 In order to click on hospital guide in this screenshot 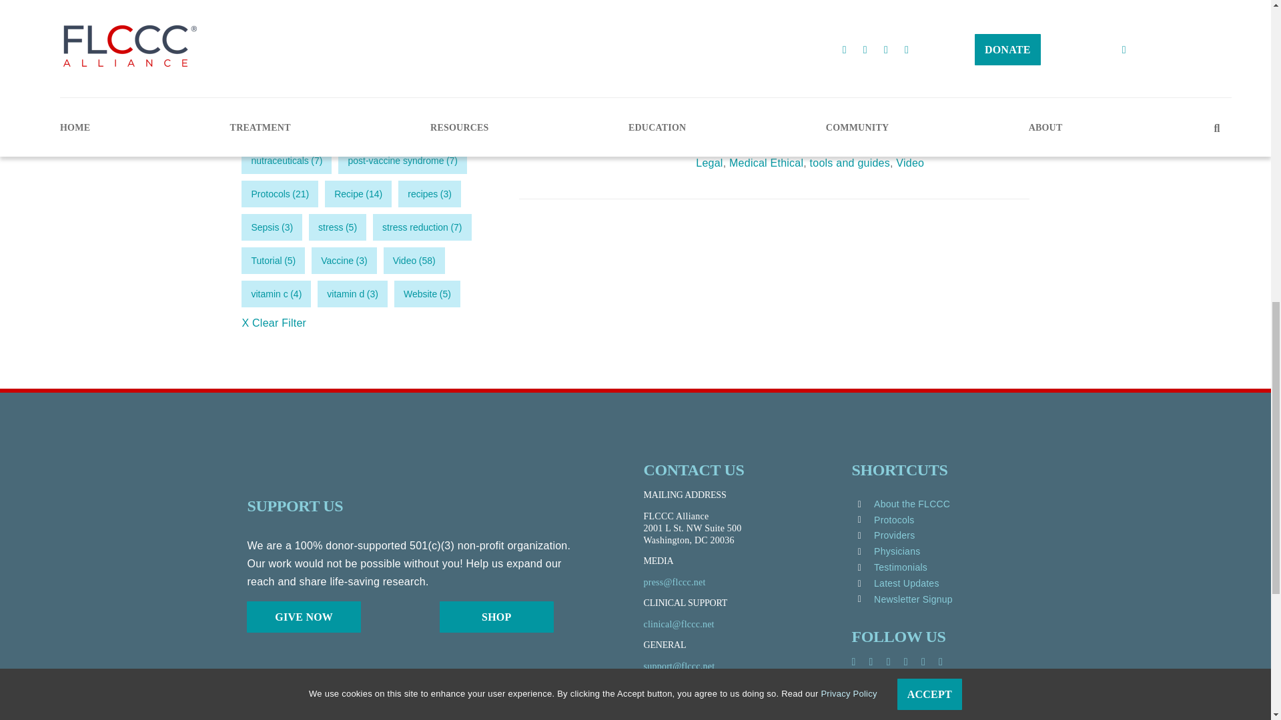, I will do `click(852, 145)`.